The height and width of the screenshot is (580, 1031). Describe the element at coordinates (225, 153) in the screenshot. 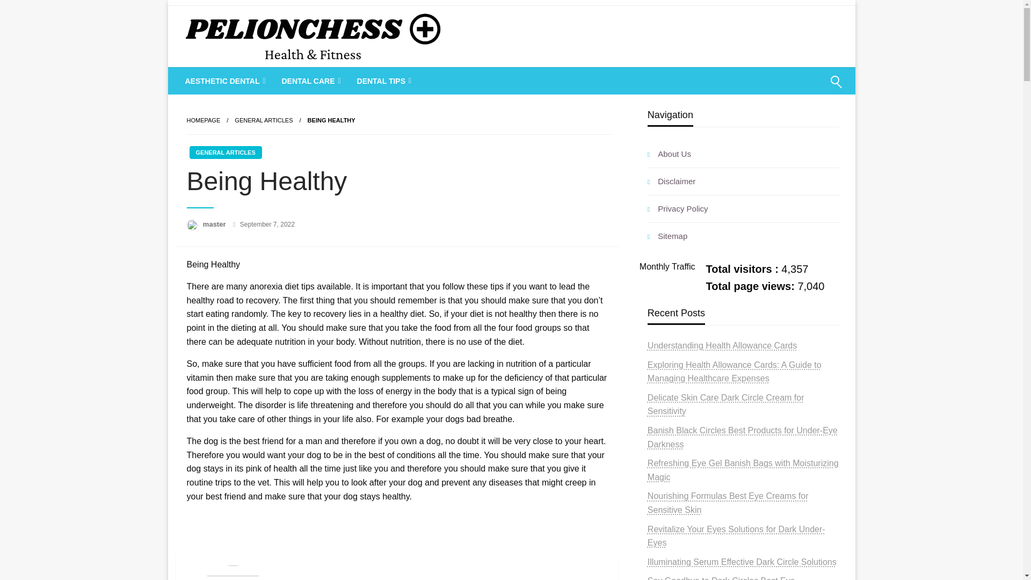

I see `GENERAL ARTICLES` at that location.